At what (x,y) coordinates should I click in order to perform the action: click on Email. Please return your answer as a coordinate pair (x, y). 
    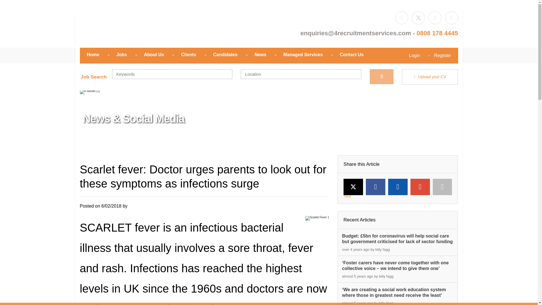
    Looking at the image, I should click on (442, 187).